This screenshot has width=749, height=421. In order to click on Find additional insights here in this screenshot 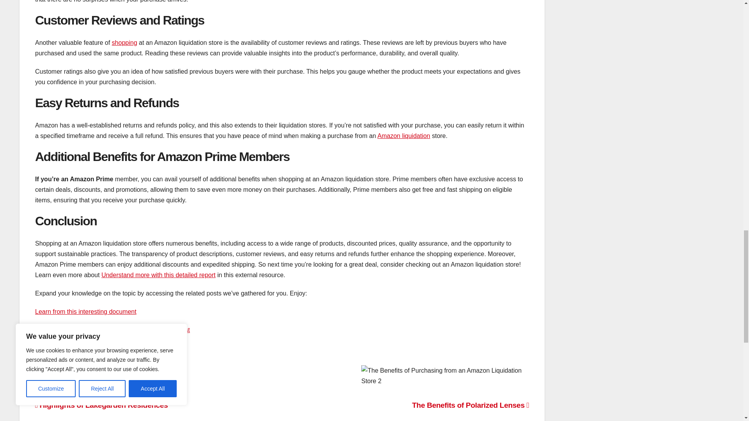, I will do `click(74, 366)`.